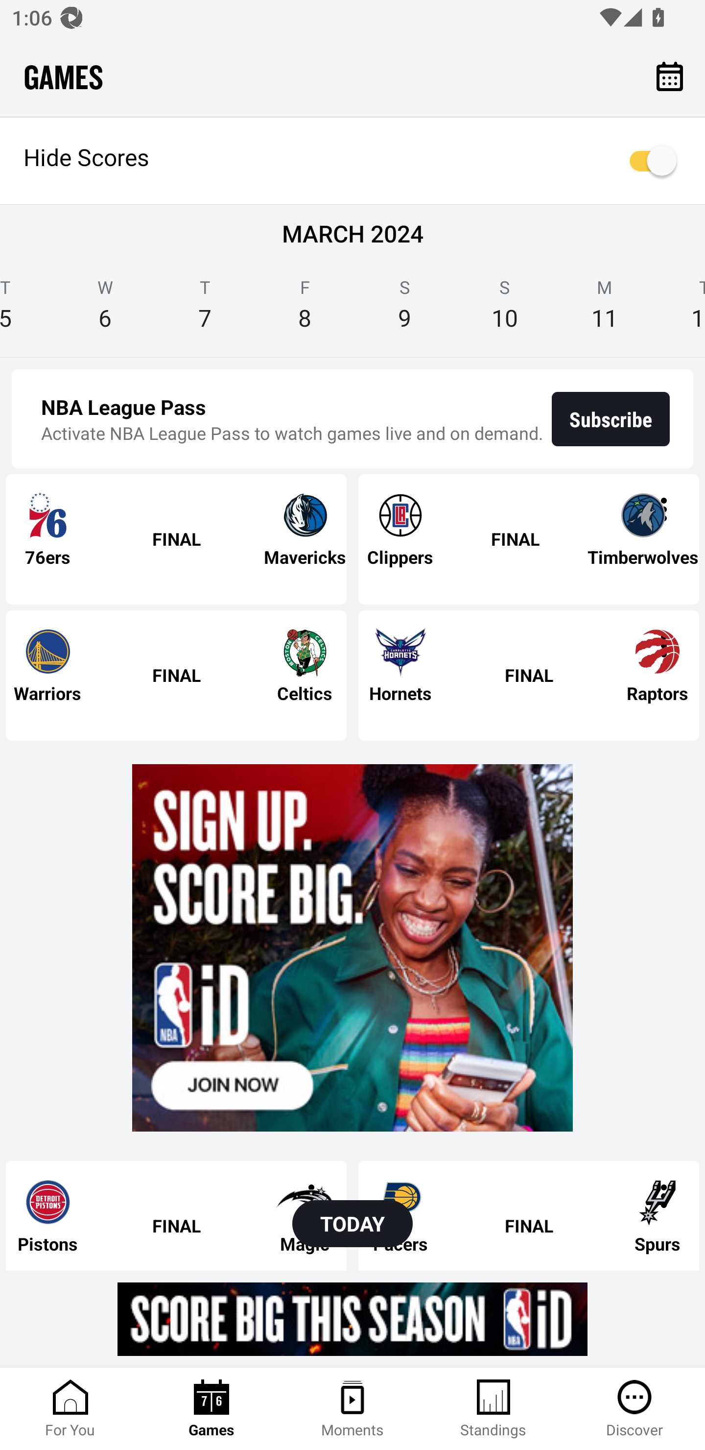 Image resolution: width=705 pixels, height=1450 pixels. What do you see at coordinates (493, 1409) in the screenshot?
I see `Standings` at bounding box center [493, 1409].